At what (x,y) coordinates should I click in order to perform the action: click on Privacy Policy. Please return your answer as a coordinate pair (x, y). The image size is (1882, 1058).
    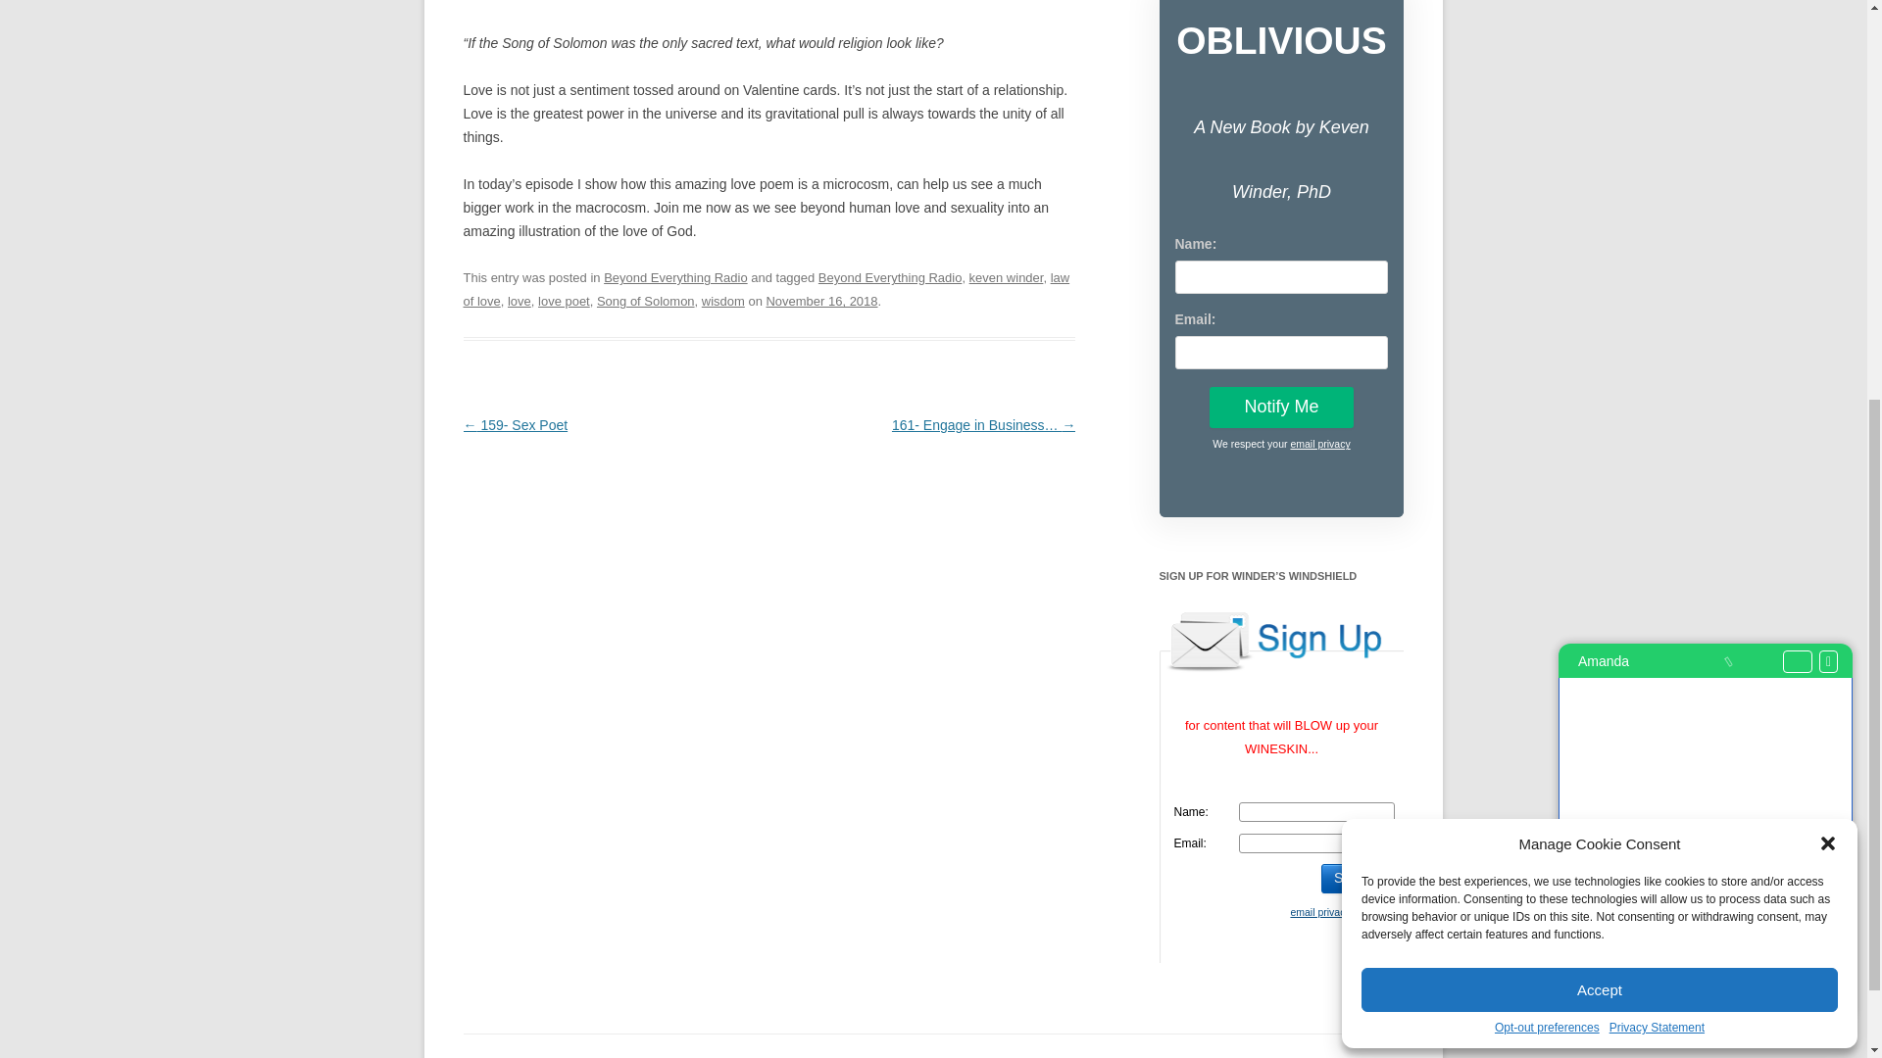
    Looking at the image, I should click on (1319, 911).